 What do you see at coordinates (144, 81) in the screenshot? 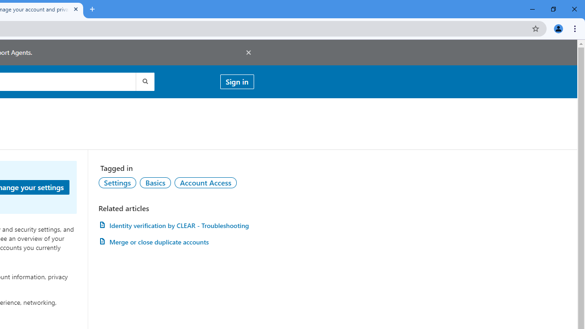
I see `Submit search` at bounding box center [144, 81].